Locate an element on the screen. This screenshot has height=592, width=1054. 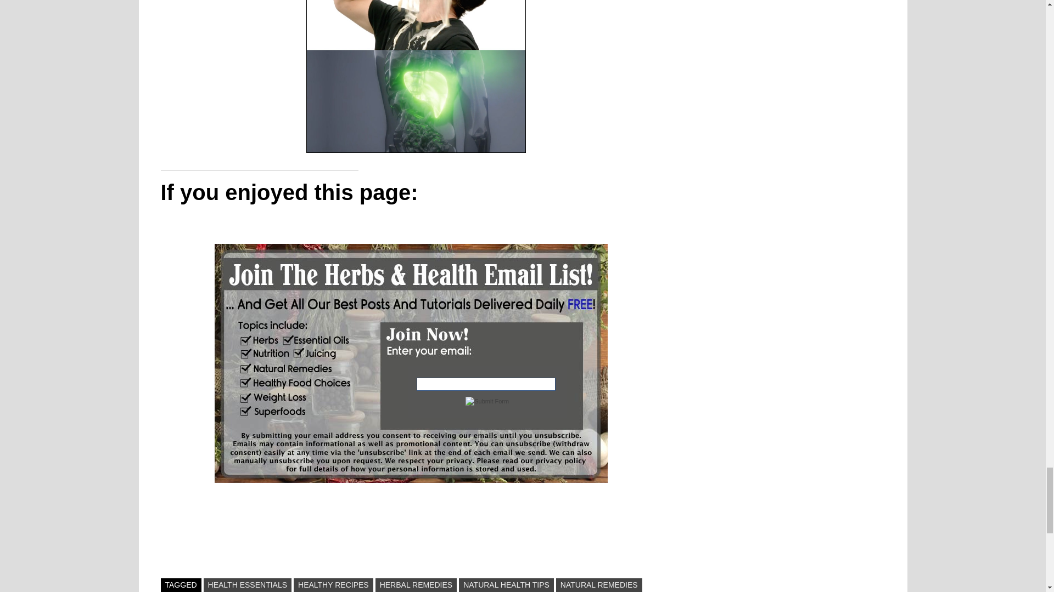
HERBAL REMEDIES is located at coordinates (416, 585).